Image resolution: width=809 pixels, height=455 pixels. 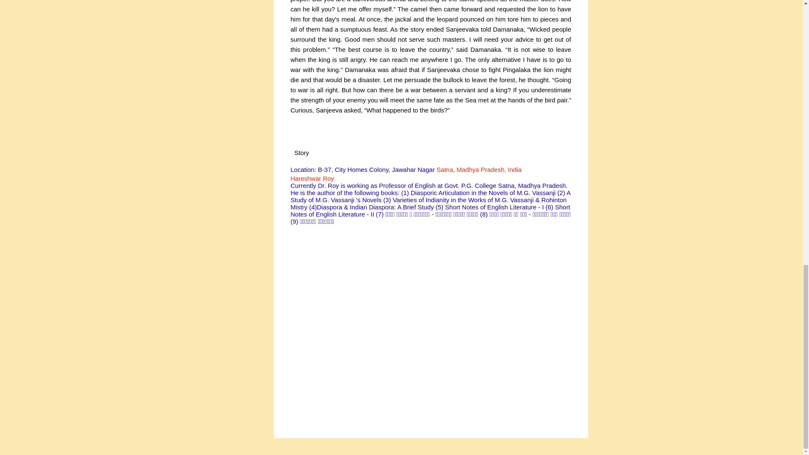 What do you see at coordinates (312, 178) in the screenshot?
I see `Hareshwar Roy` at bounding box center [312, 178].